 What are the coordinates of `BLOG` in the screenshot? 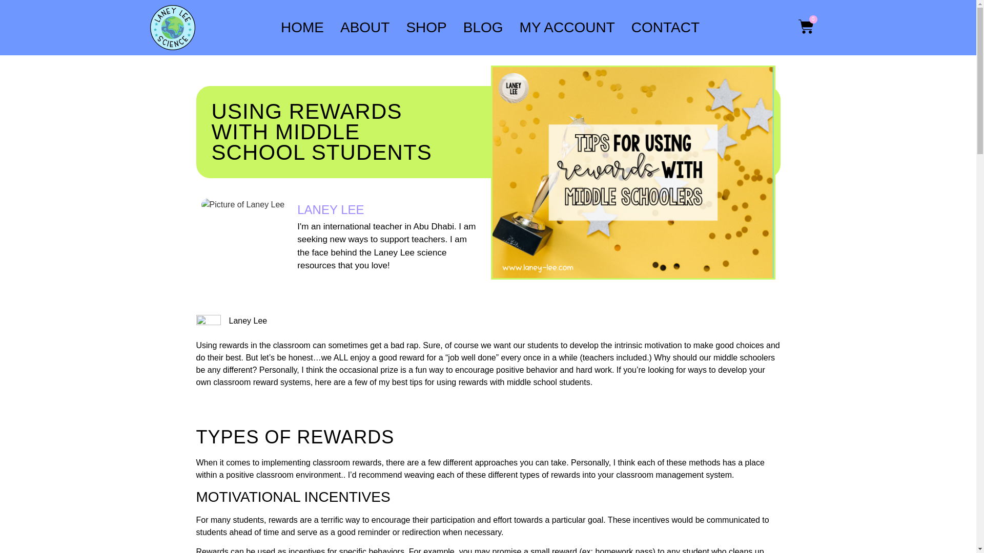 It's located at (483, 28).